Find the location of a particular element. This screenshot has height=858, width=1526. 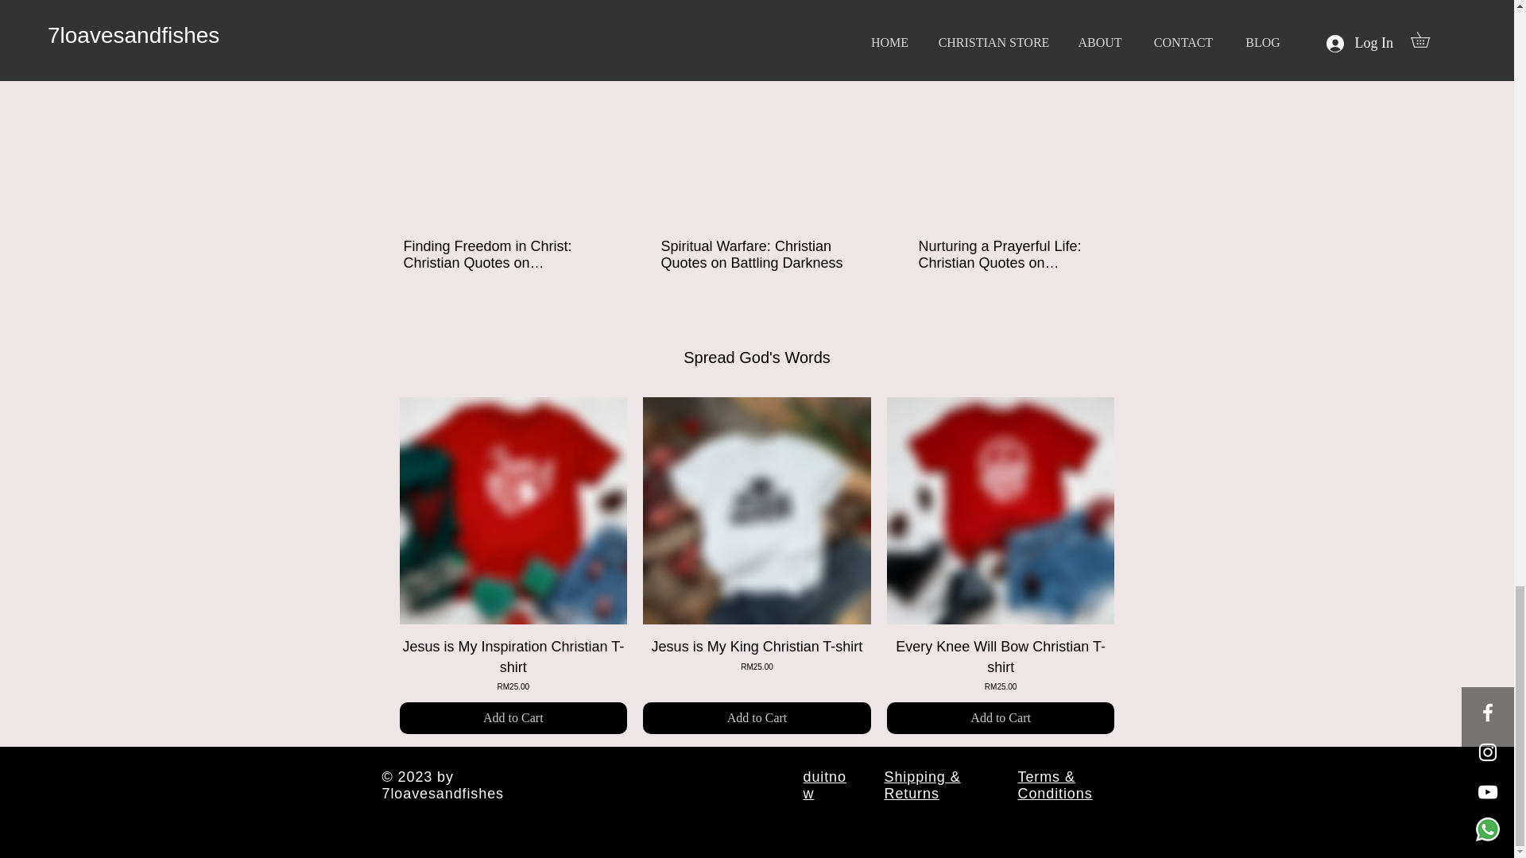

Add to Cart is located at coordinates (499, 255).